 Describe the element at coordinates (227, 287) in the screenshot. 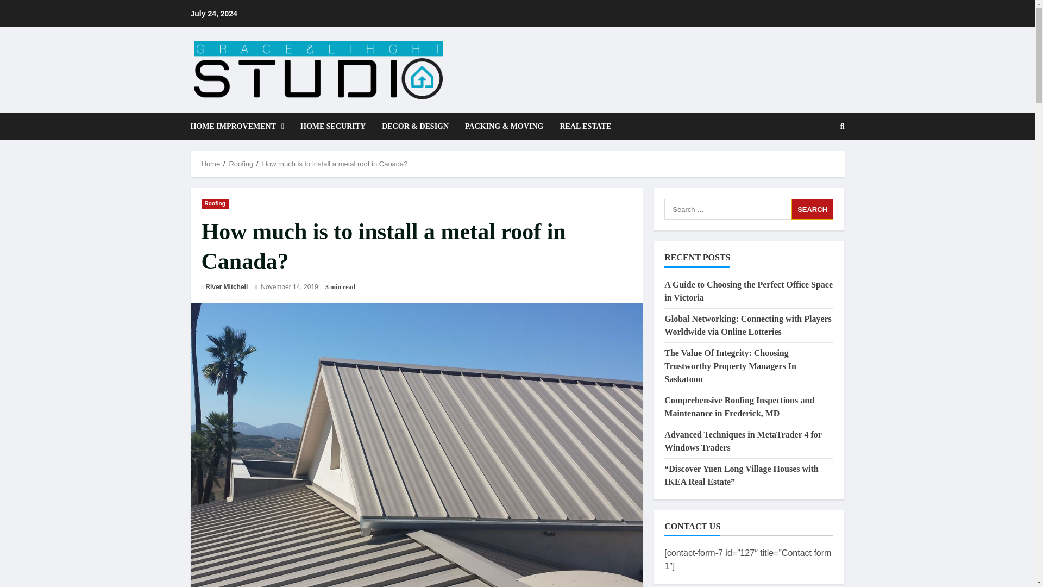

I see `River Mitchell` at that location.